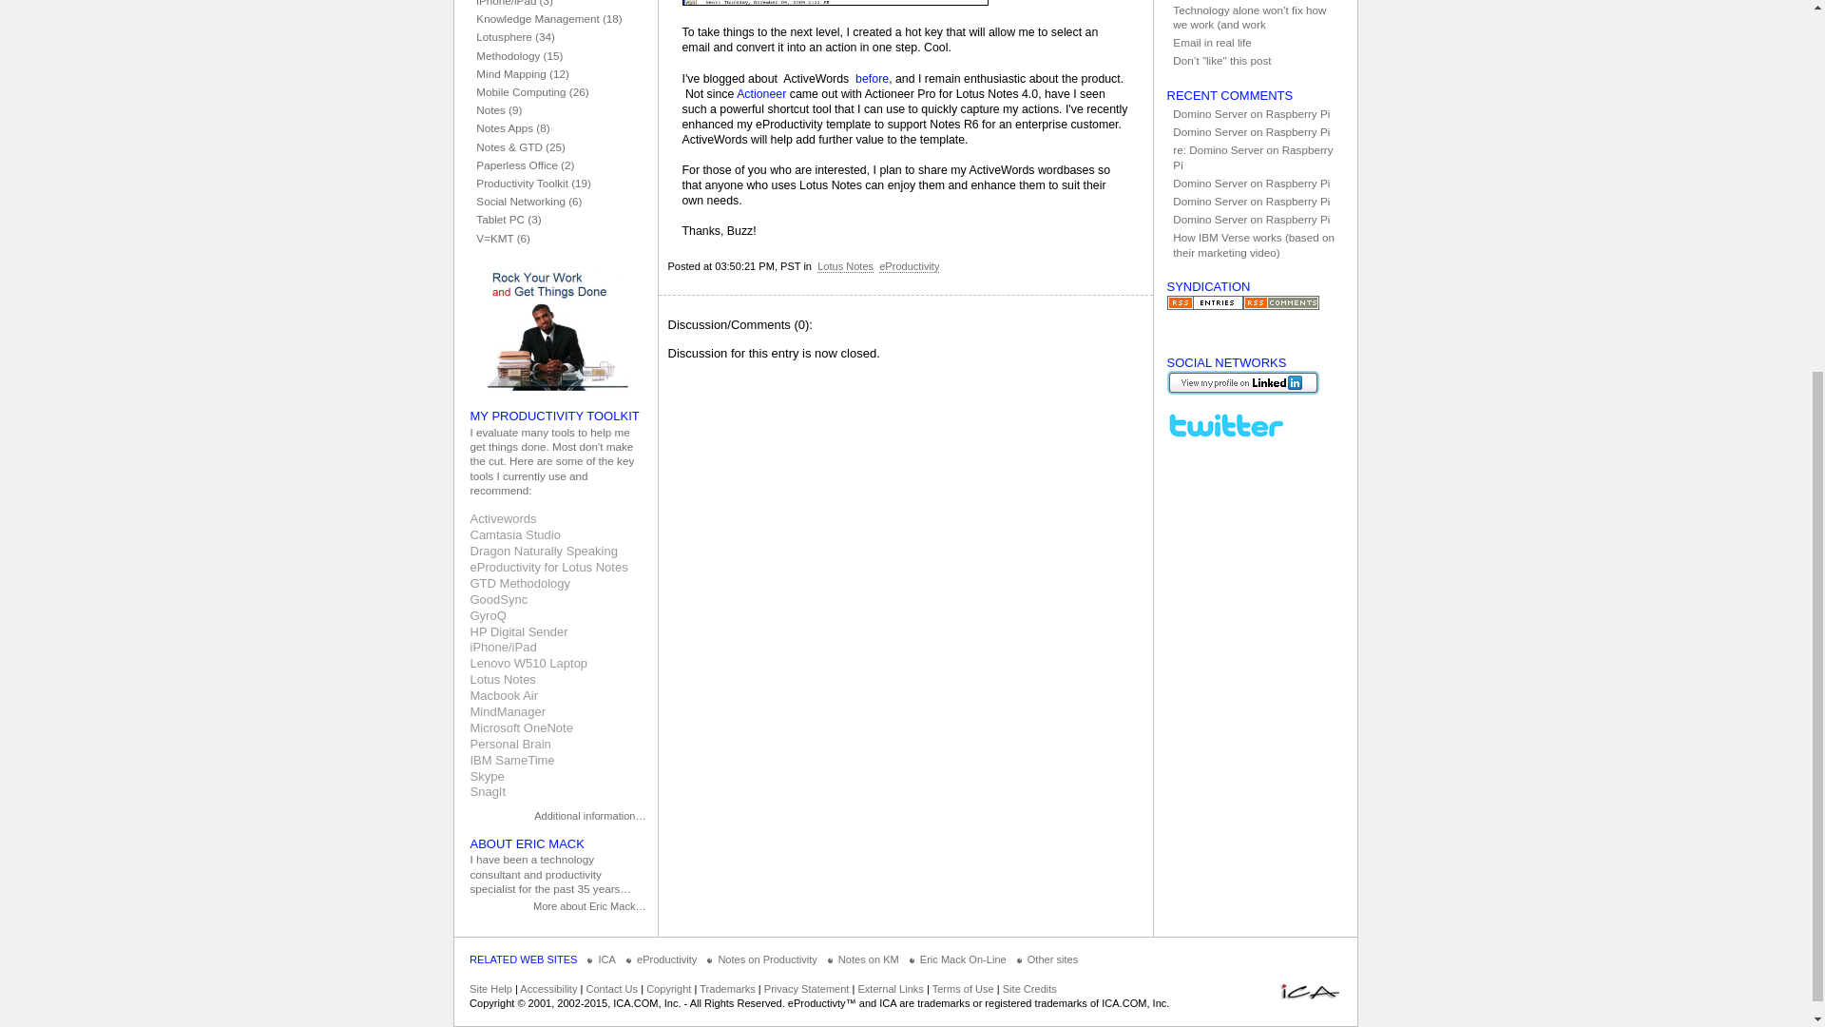 The height and width of the screenshot is (1027, 1825). What do you see at coordinates (909, 266) in the screenshot?
I see `Category: eProductivity` at bounding box center [909, 266].